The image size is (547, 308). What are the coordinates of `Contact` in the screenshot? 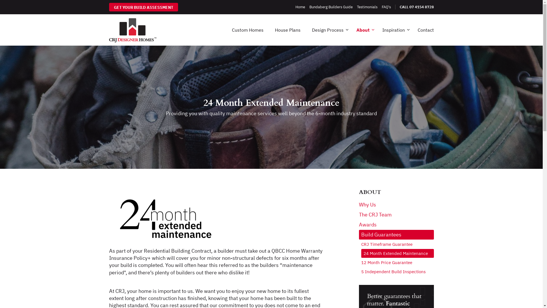 It's located at (423, 30).